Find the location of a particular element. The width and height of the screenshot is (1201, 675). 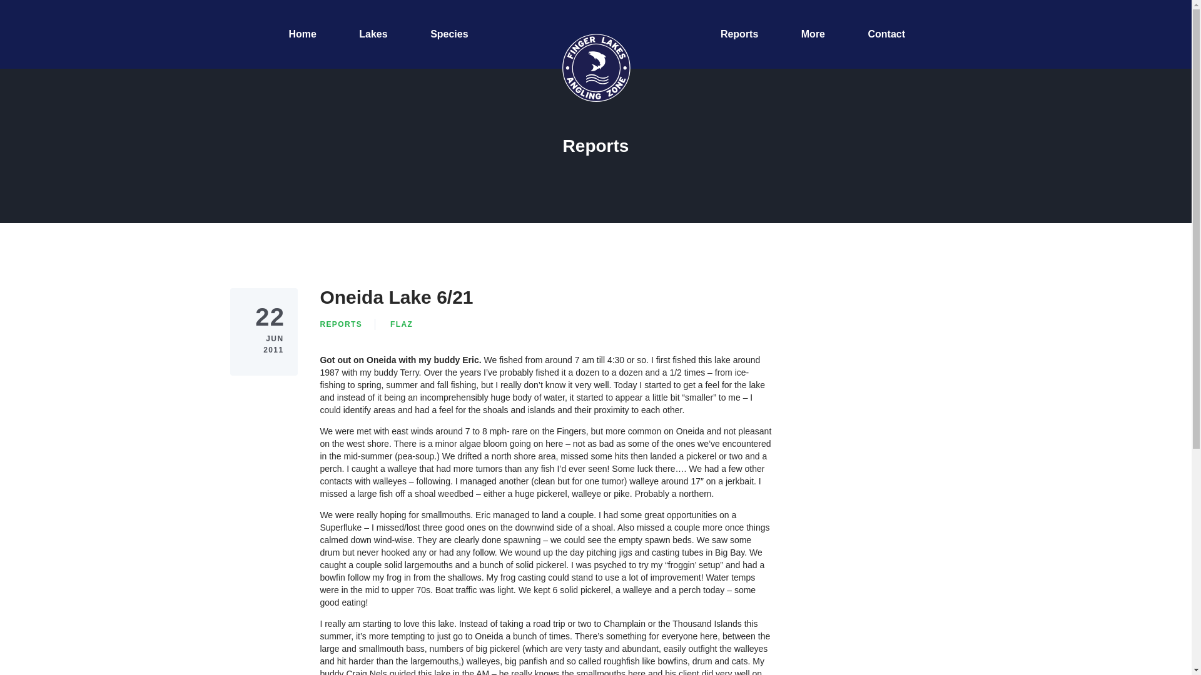

More is located at coordinates (813, 34).